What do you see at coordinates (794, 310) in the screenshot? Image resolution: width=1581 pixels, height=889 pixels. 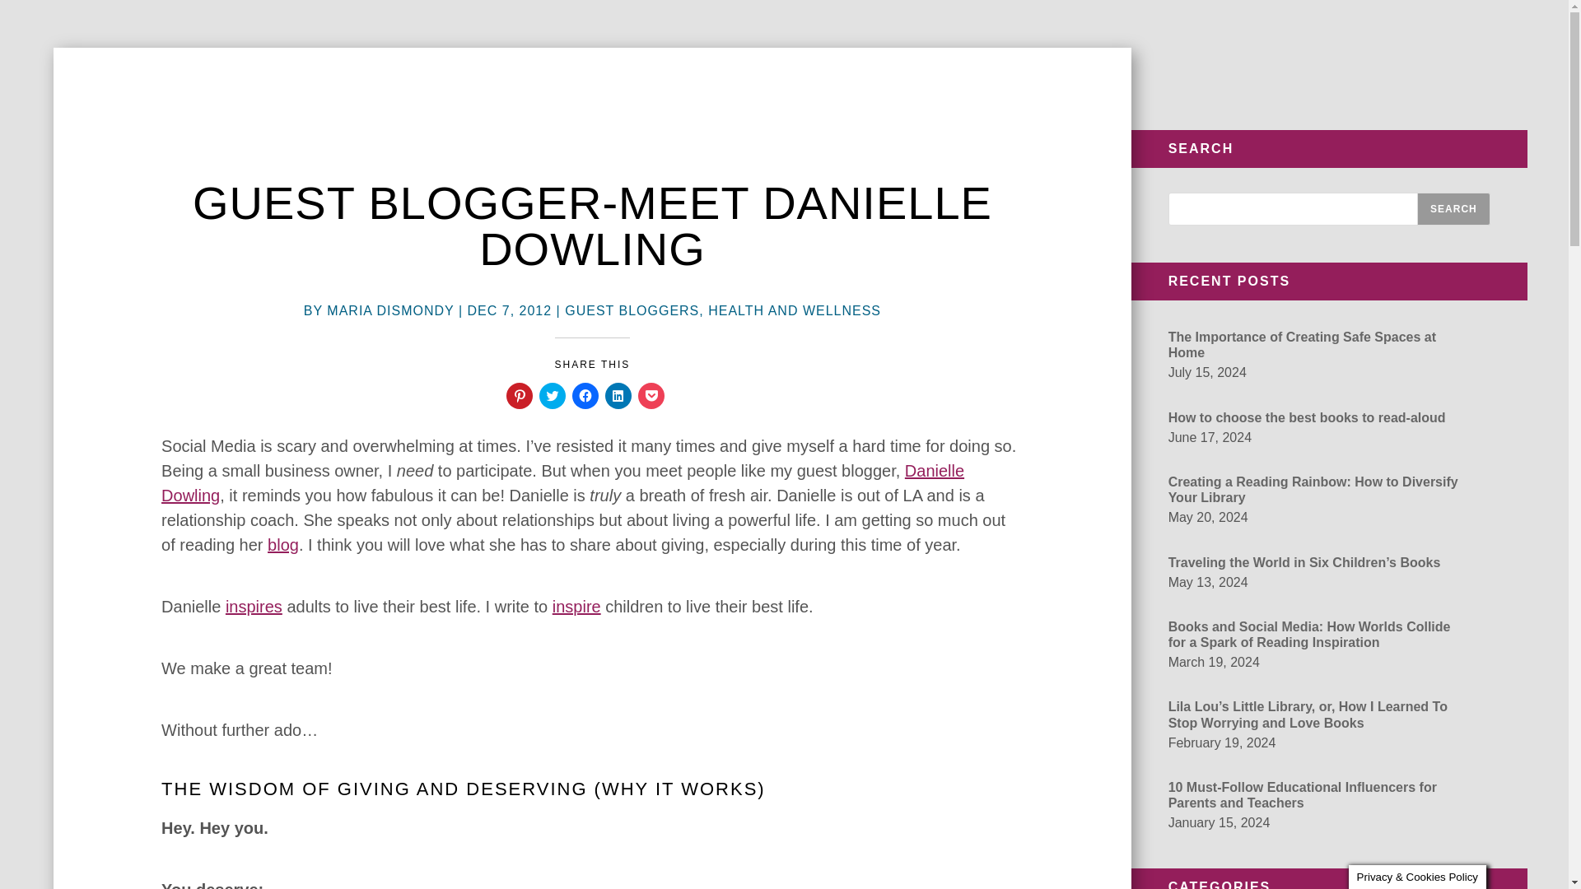 I see `HEALTH AND WELLNESS` at bounding box center [794, 310].